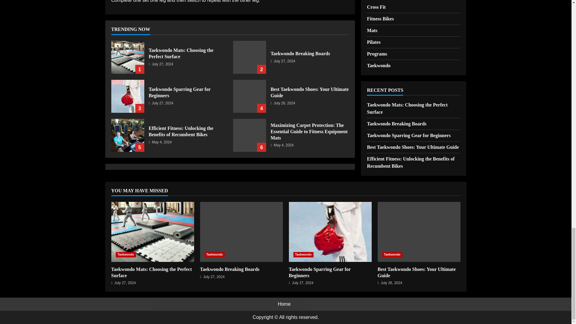  Describe the element at coordinates (181, 131) in the screenshot. I see `Efficient Fitness: Unlocking the Benefits of Recumbent Bikes` at that location.